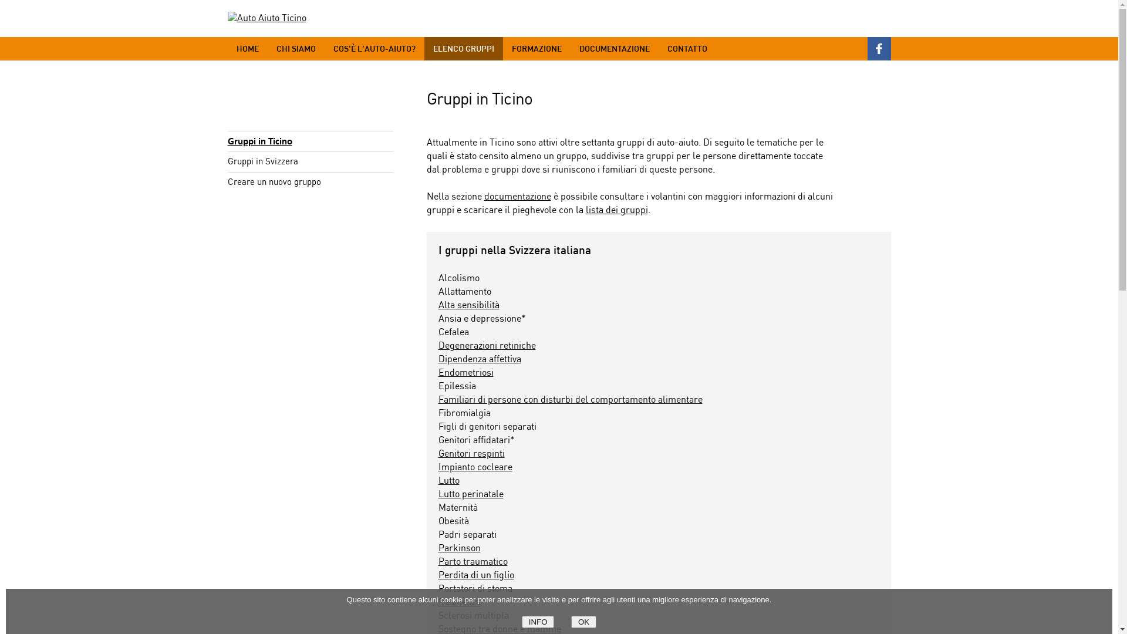 The height and width of the screenshot is (634, 1127). Describe the element at coordinates (471, 454) in the screenshot. I see `Genitori respinti` at that location.